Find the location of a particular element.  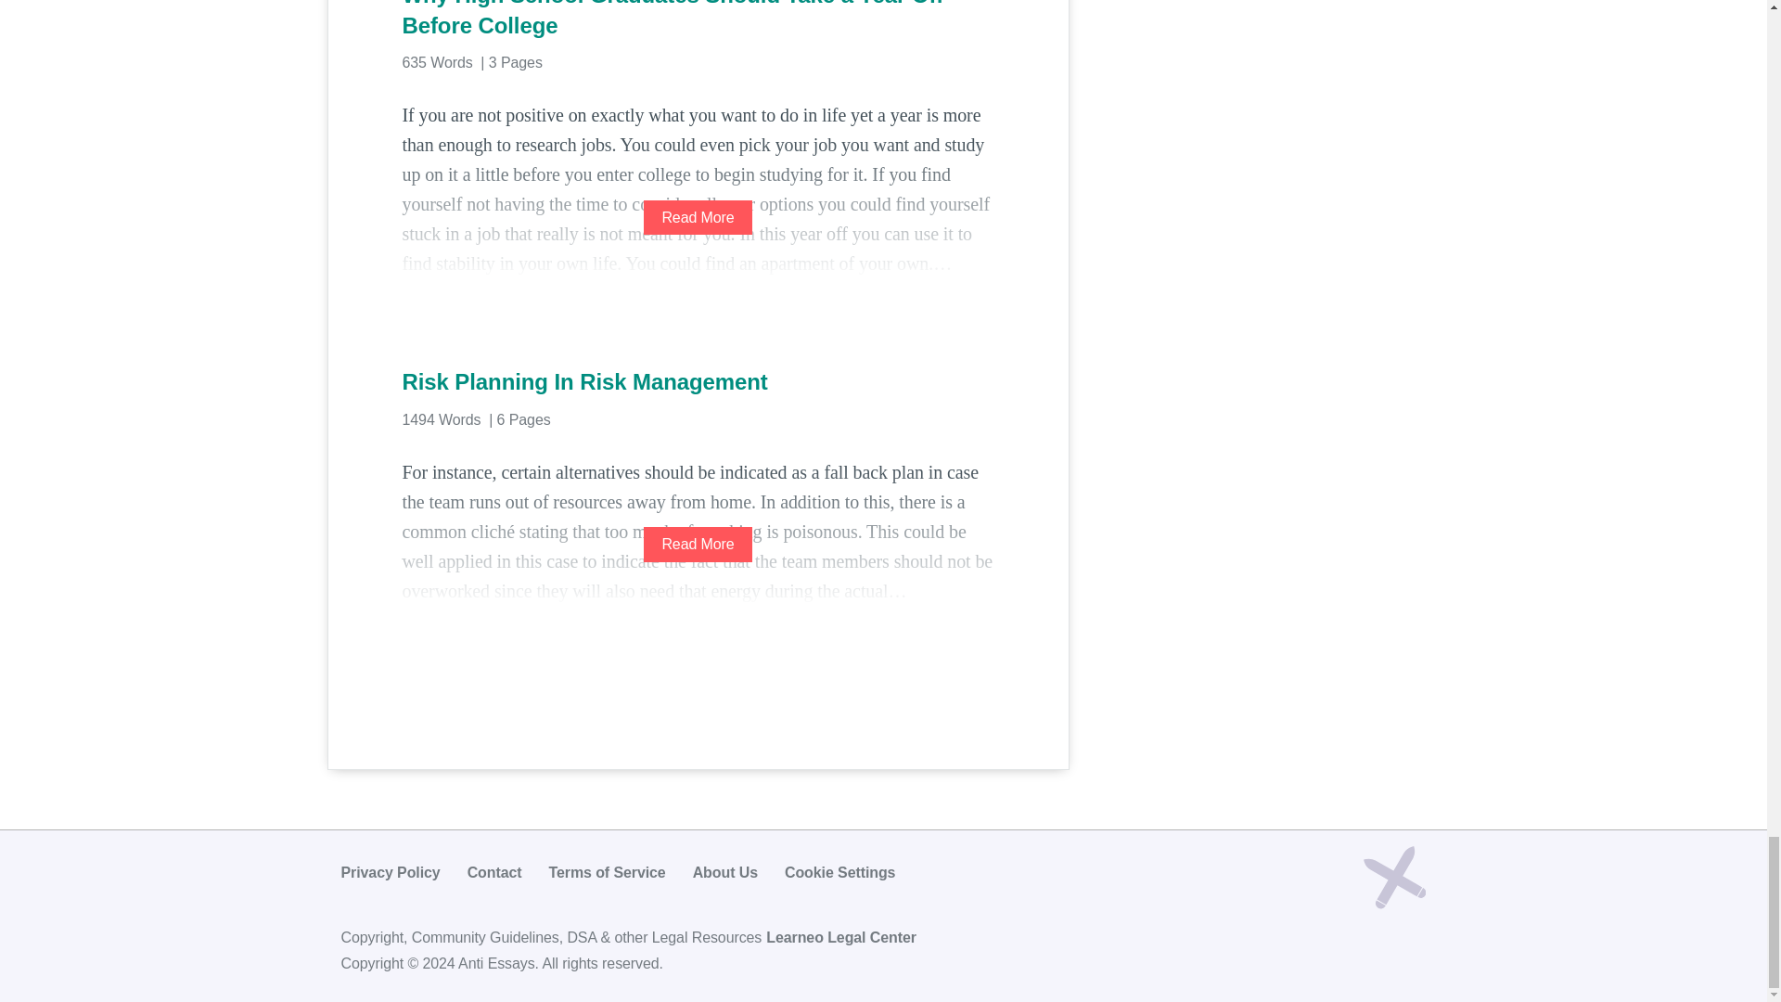

Risk Planning In Risk Management is located at coordinates (698, 382).